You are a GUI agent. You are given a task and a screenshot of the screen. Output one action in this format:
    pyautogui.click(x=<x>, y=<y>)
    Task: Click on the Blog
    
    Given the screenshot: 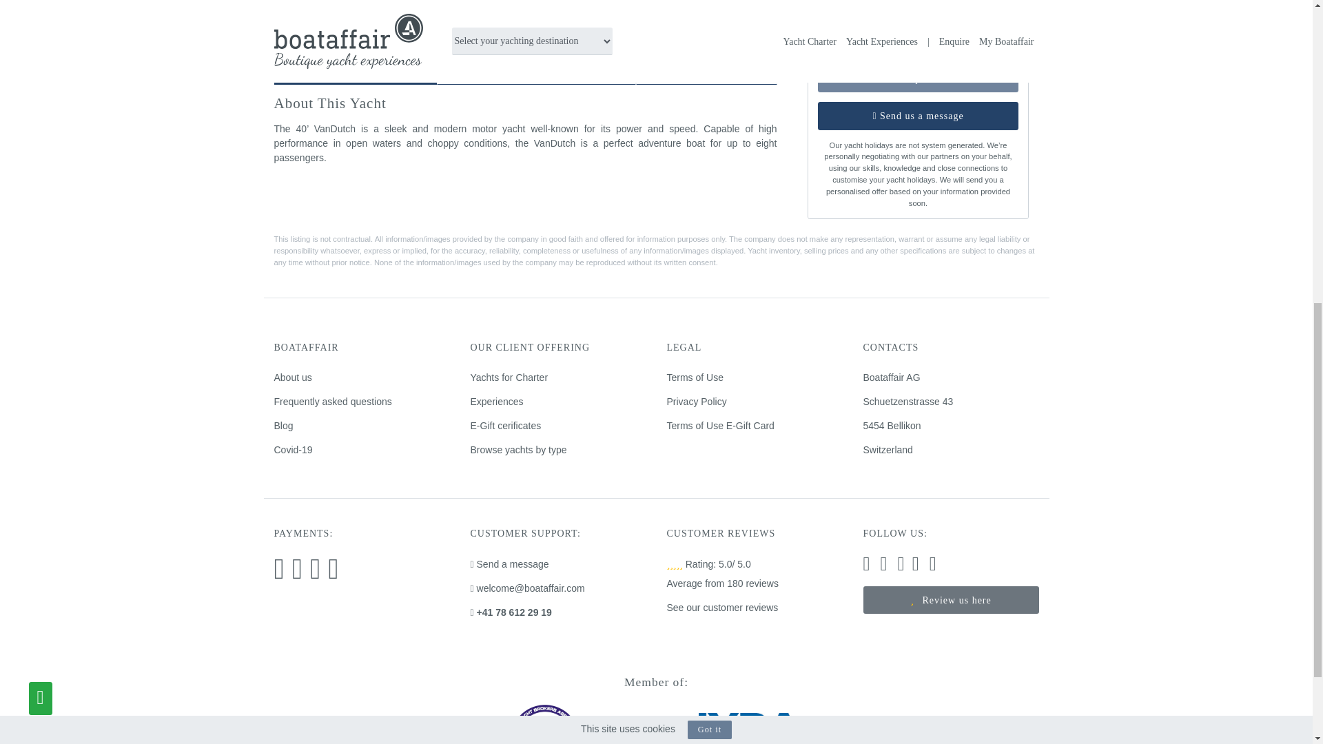 What is the action you would take?
    pyautogui.click(x=284, y=426)
    